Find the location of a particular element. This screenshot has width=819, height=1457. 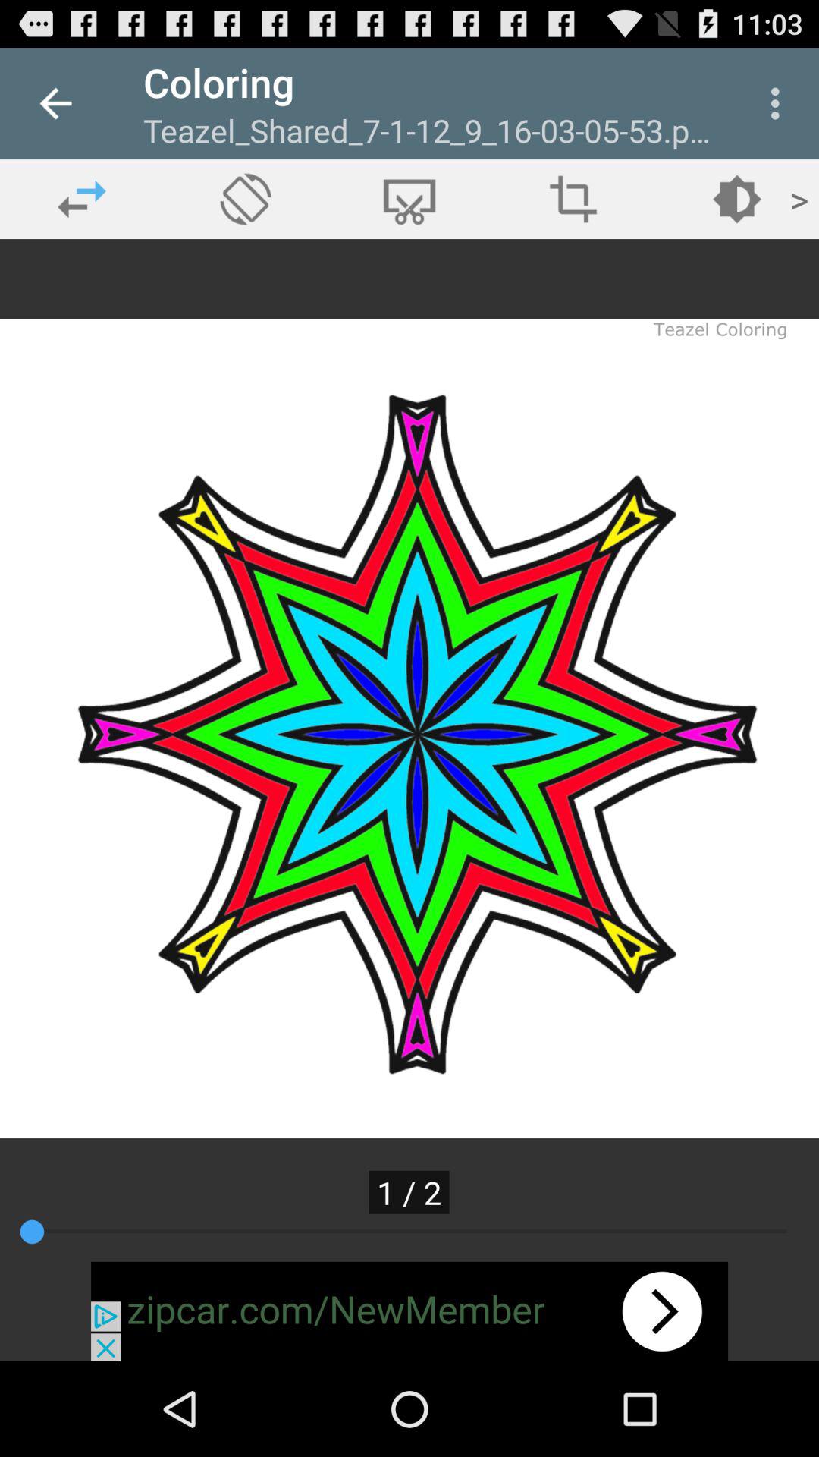

click to view new member advertisements options is located at coordinates (409, 1311).